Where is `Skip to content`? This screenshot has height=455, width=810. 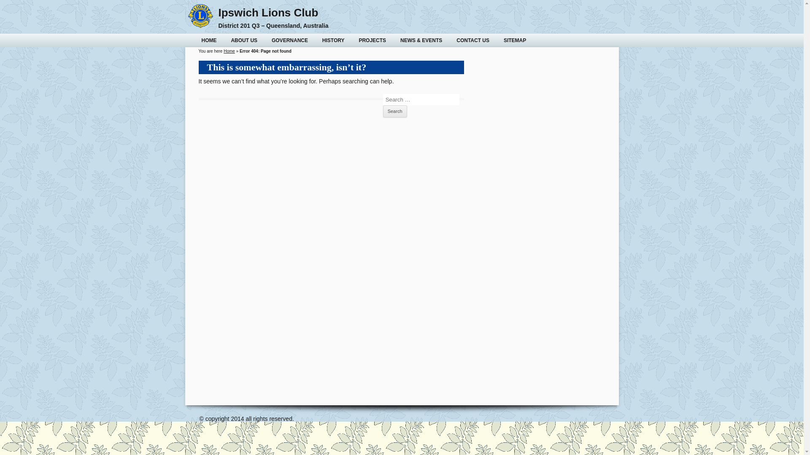 Skip to content is located at coordinates (421, 37).